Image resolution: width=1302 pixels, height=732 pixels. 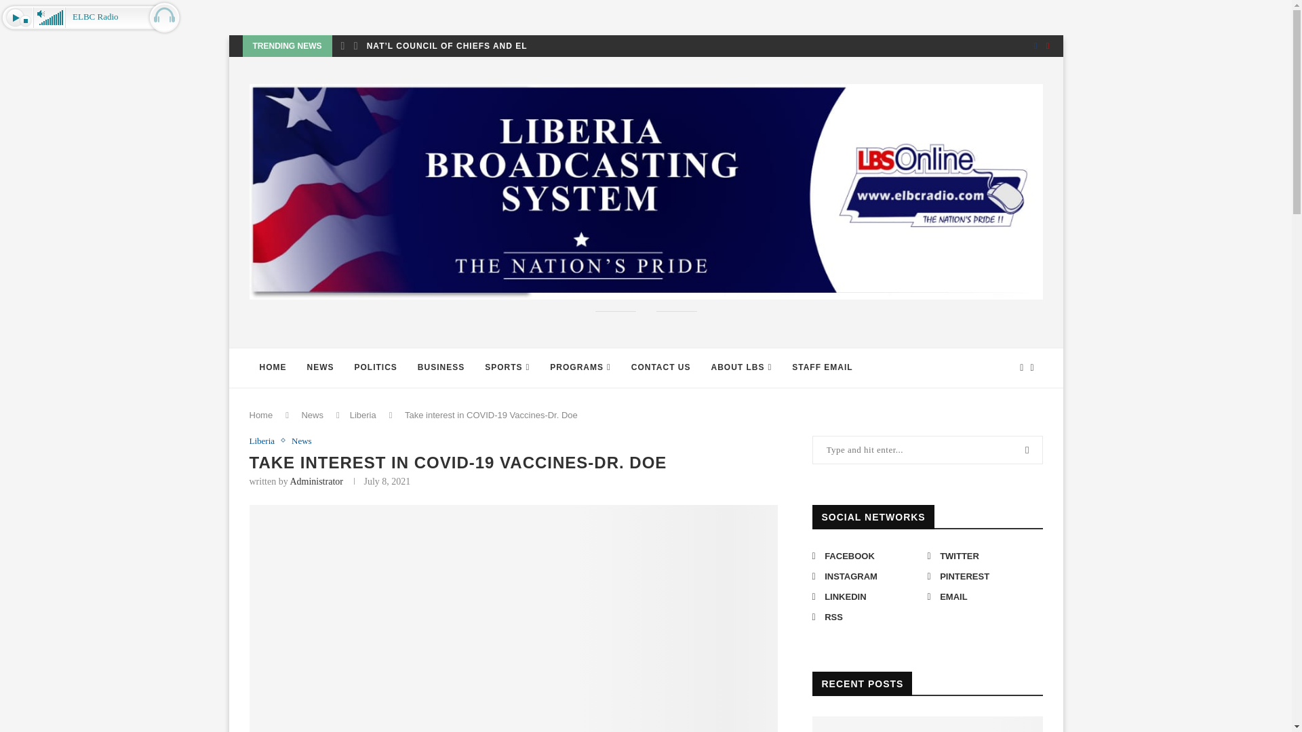 What do you see at coordinates (580, 368) in the screenshot?
I see `PROGRAMS` at bounding box center [580, 368].